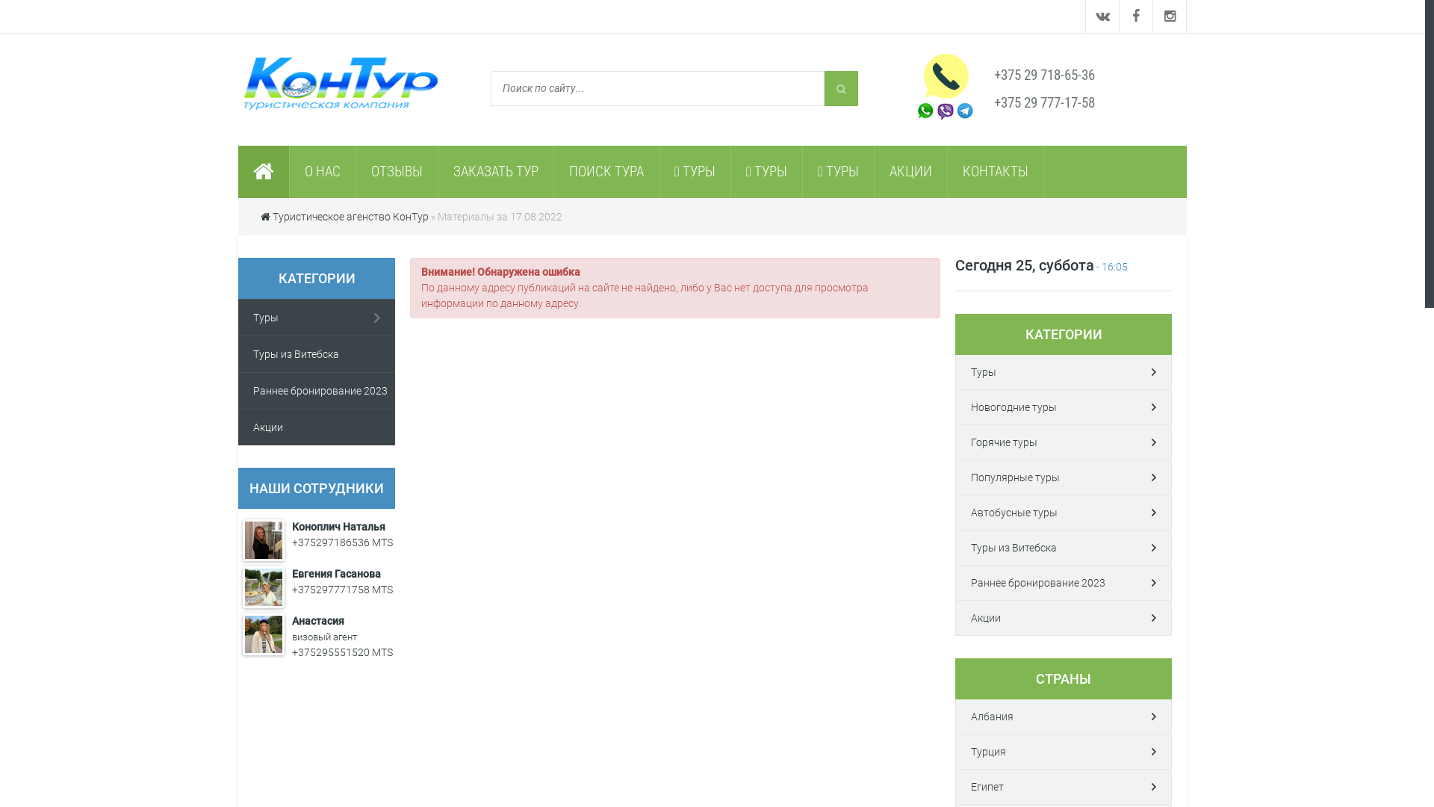 Image resolution: width=1434 pixels, height=807 pixels. Describe the element at coordinates (1170, 16) in the screenshot. I see `instagram` at that location.